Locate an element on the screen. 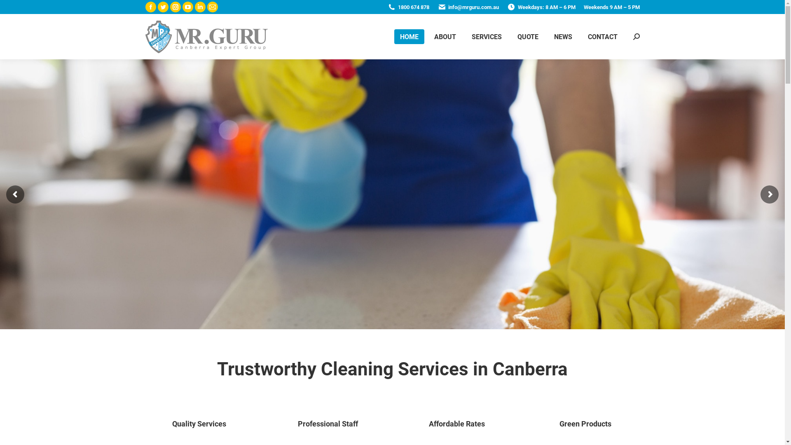 The width and height of the screenshot is (791, 445). YouTube page opens in new window is located at coordinates (187, 7).